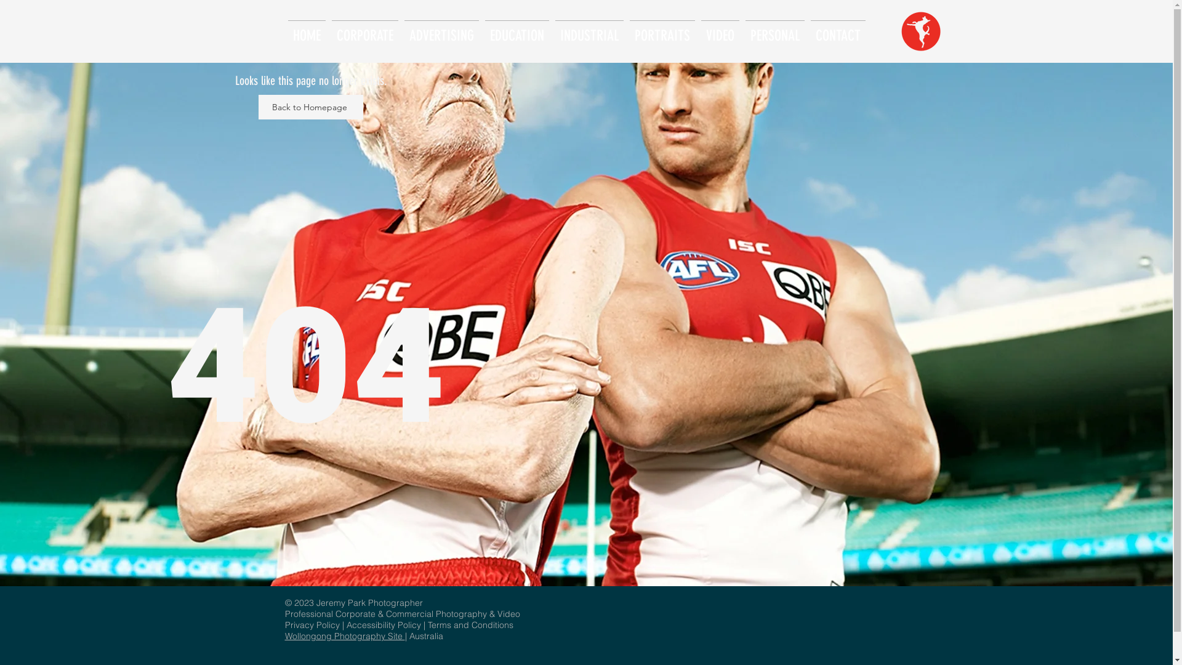  I want to click on CONTACT, so click(838, 31).